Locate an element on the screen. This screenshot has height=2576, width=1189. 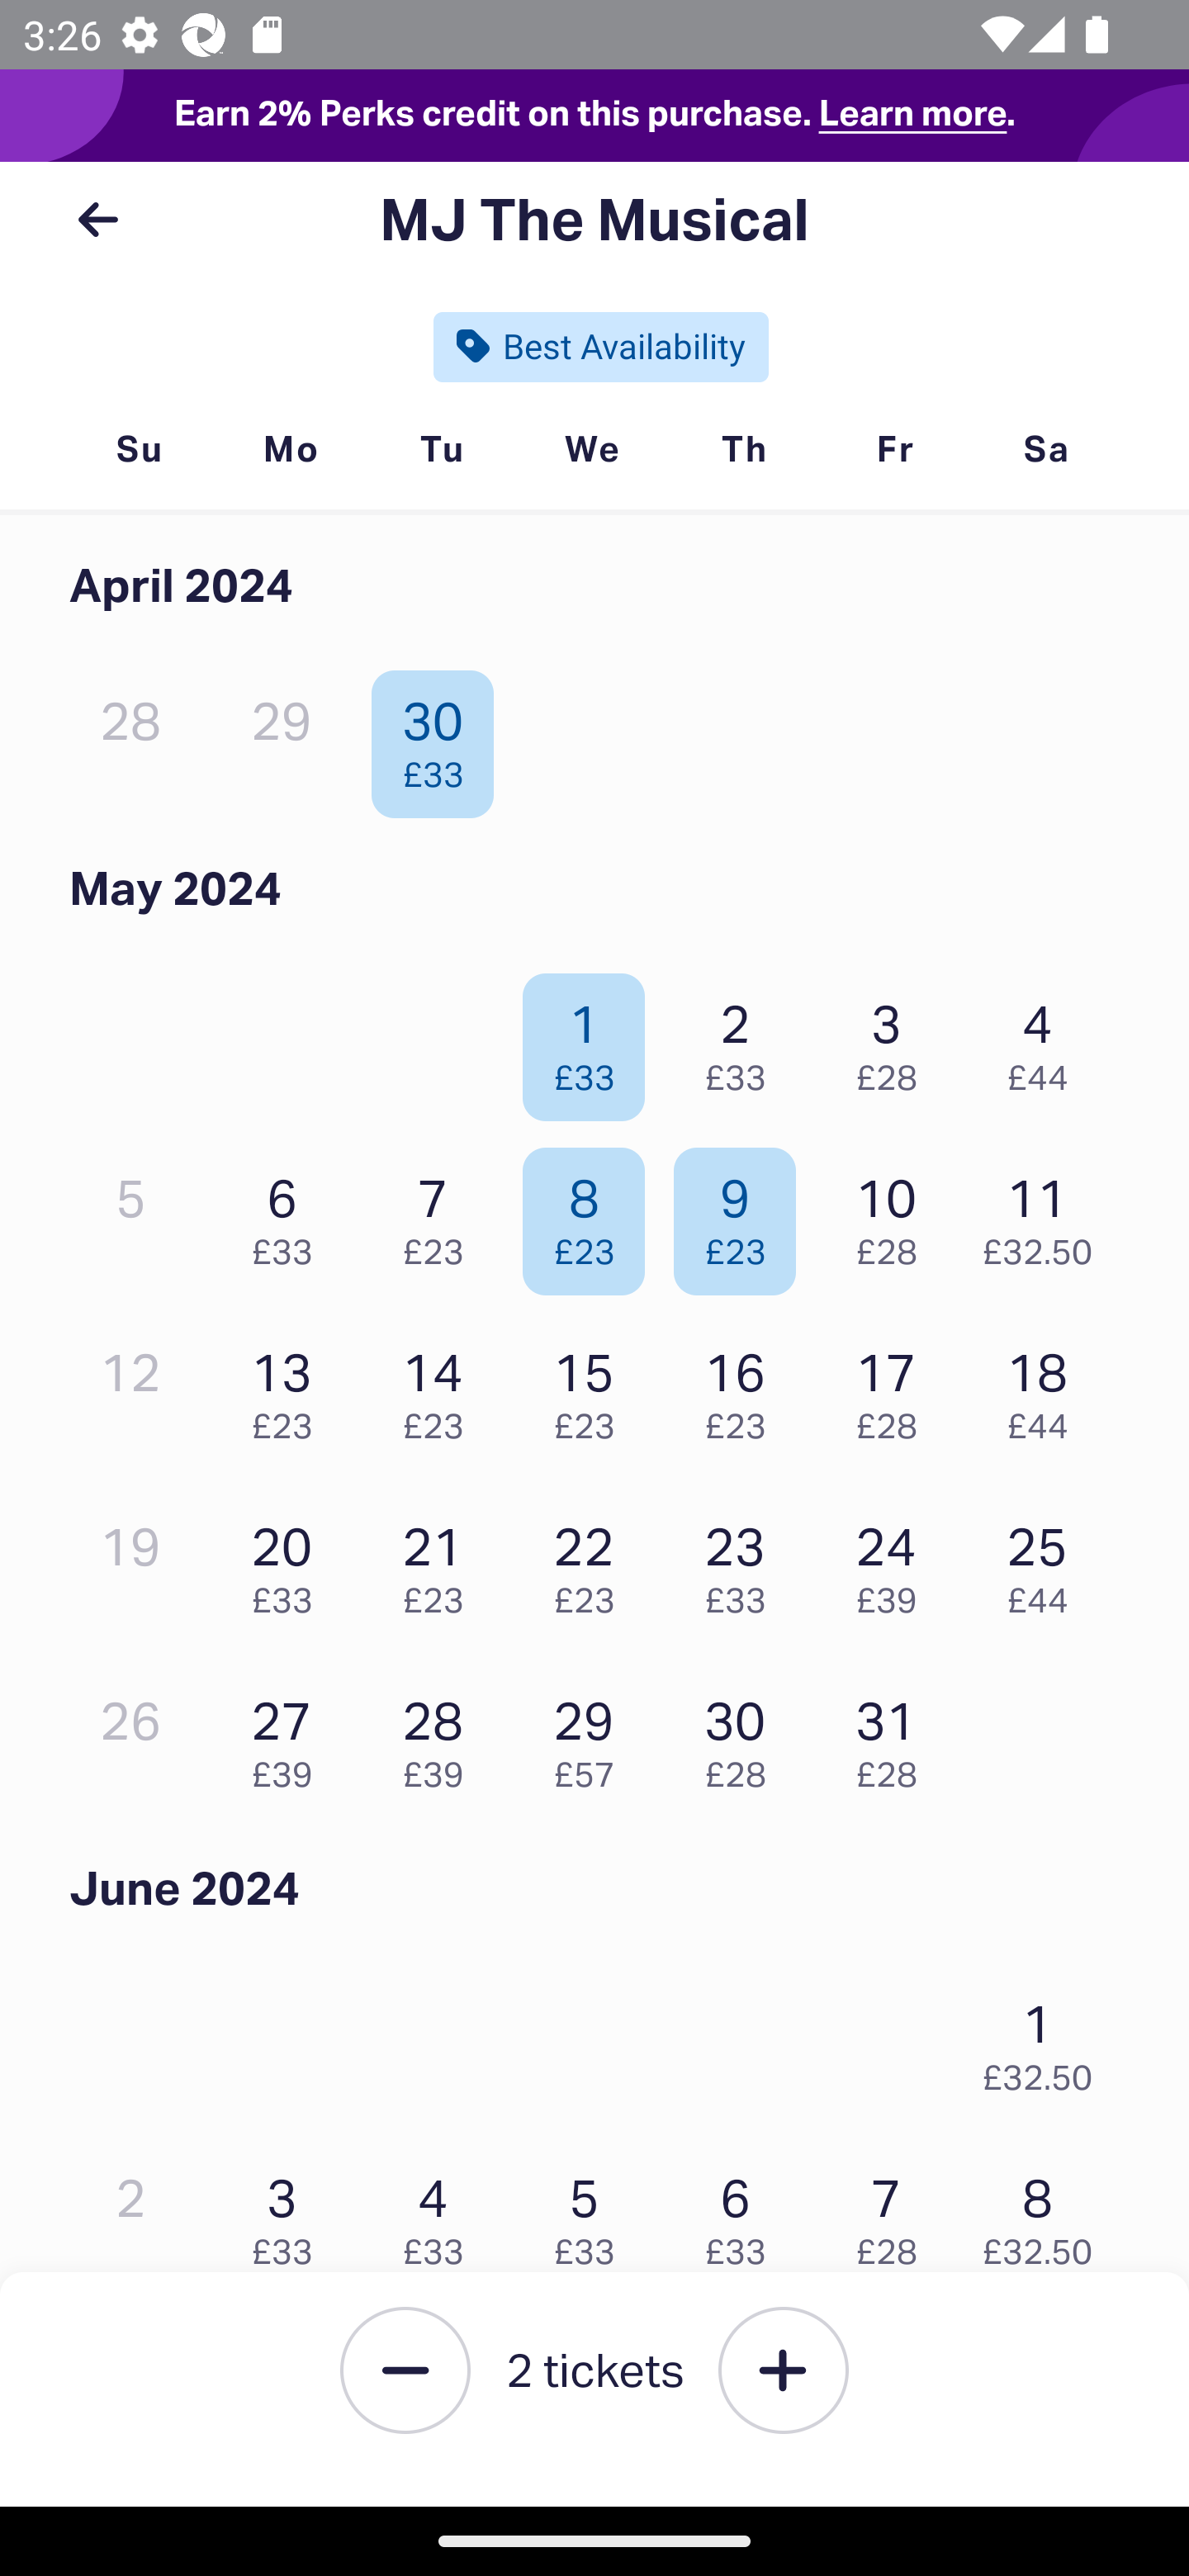
7 £23 is located at coordinates (441, 1214).